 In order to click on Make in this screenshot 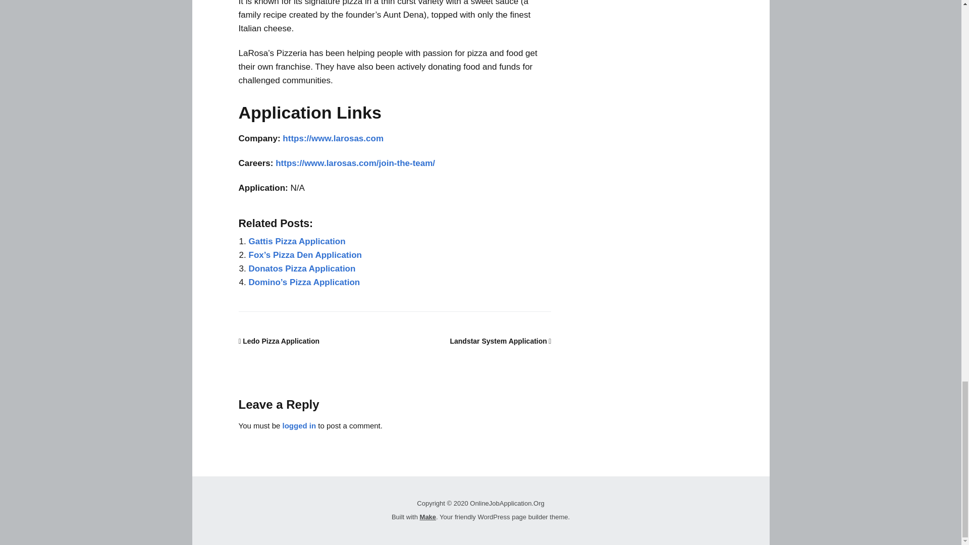, I will do `click(428, 517)`.